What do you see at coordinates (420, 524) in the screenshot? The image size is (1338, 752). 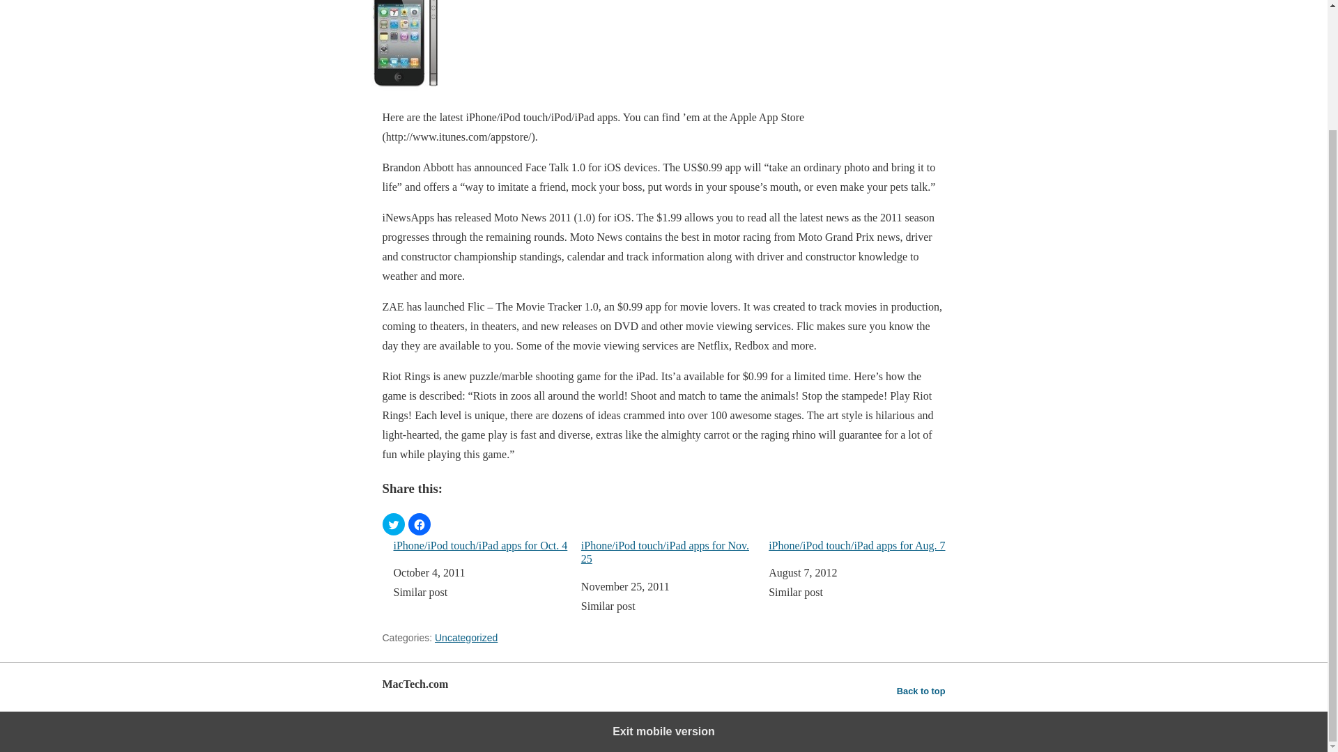 I see `Click to share on Facebook` at bounding box center [420, 524].